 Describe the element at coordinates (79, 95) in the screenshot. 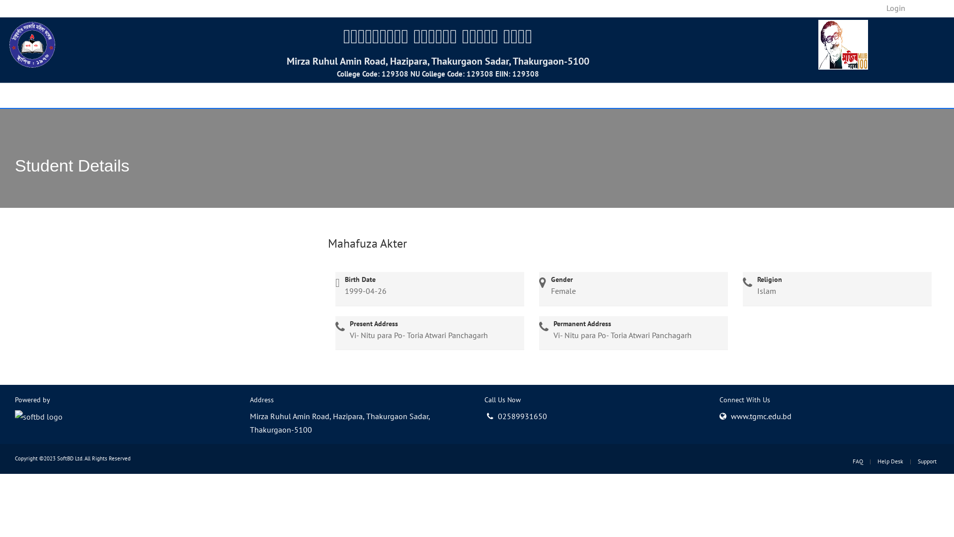

I see `ABOUT US` at that location.